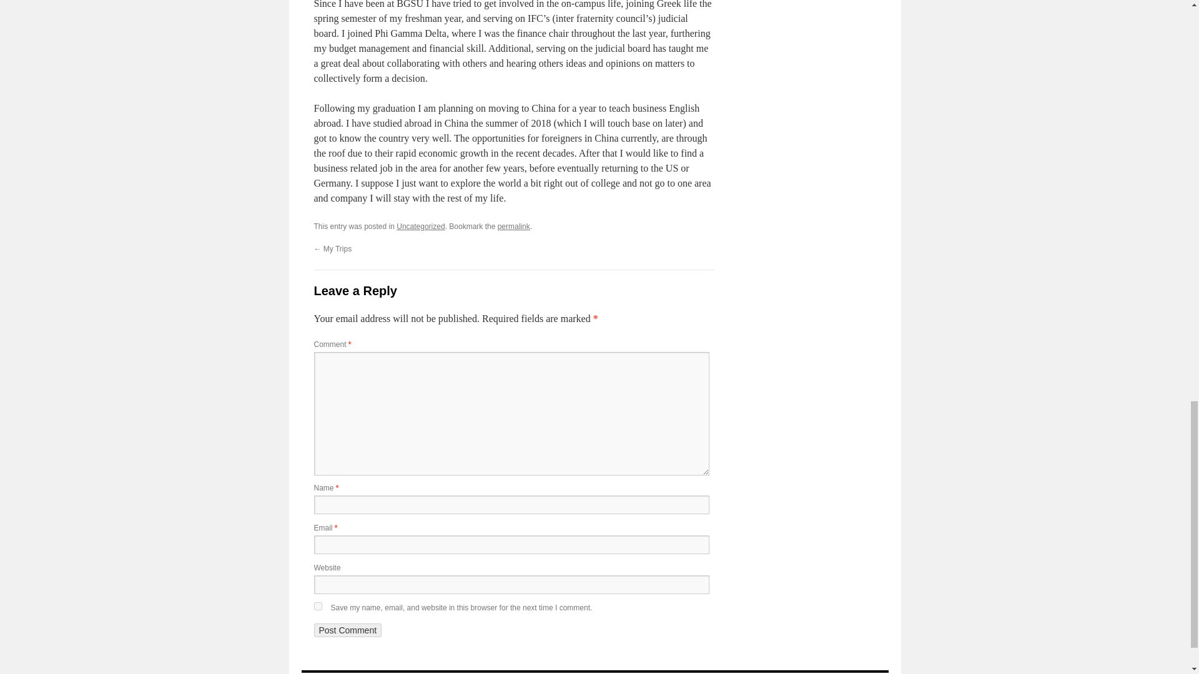 The image size is (1199, 674). What do you see at coordinates (513, 227) in the screenshot?
I see `permalink` at bounding box center [513, 227].